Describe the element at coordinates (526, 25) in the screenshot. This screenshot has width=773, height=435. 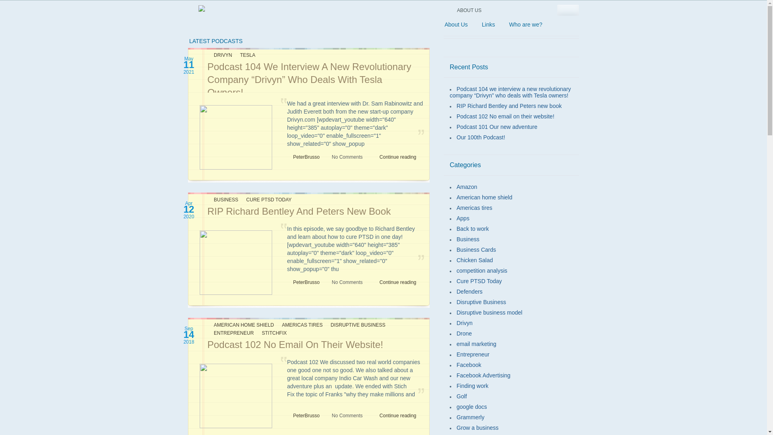
I see `Who are we?` at that location.